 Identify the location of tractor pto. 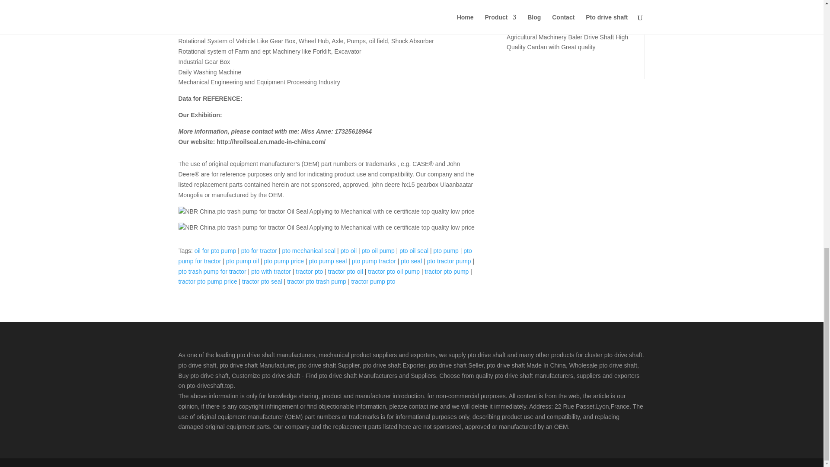
(309, 272).